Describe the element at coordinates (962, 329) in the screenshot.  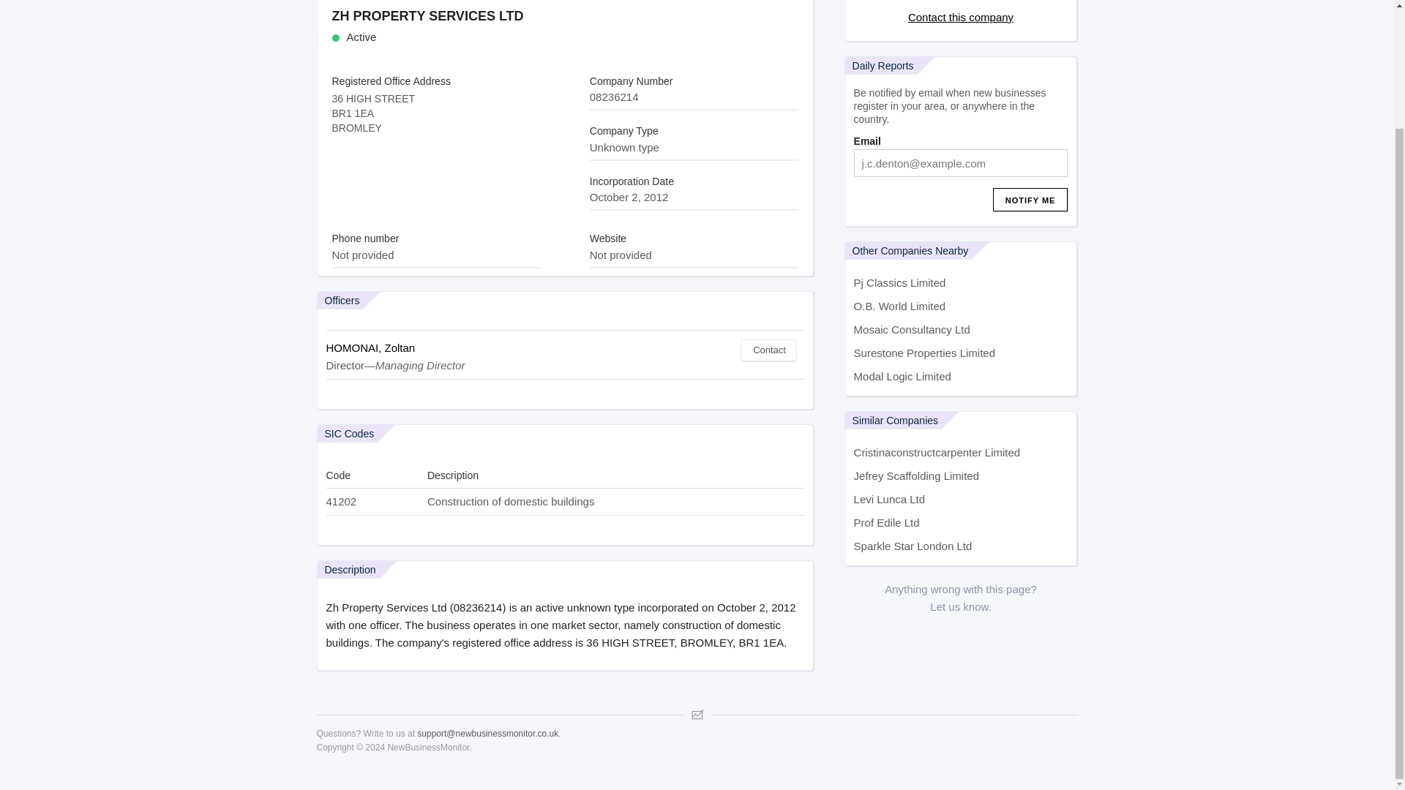
I see `Mosaic Consultancy Ltd` at that location.